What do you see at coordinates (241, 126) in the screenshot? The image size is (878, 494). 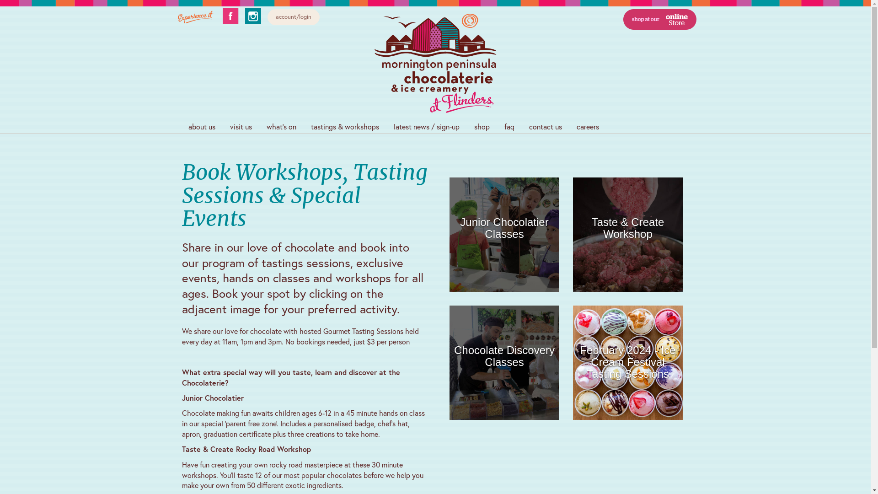 I see `visit us` at bounding box center [241, 126].